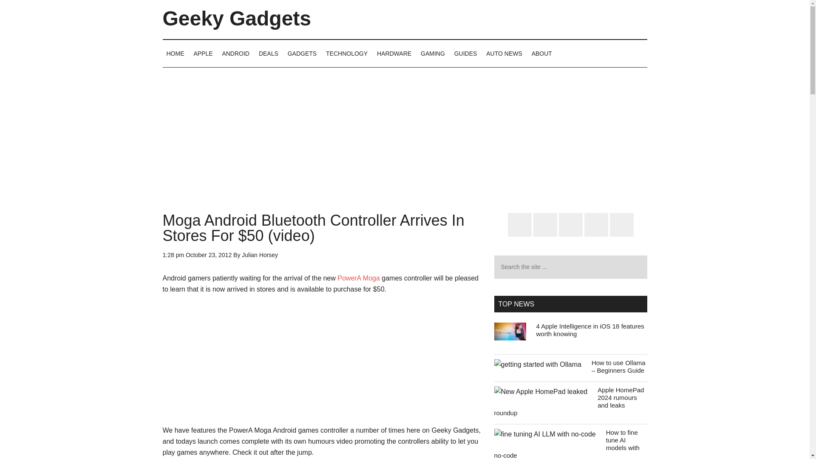  What do you see at coordinates (236, 19) in the screenshot?
I see `Geeky Gadgets` at bounding box center [236, 19].